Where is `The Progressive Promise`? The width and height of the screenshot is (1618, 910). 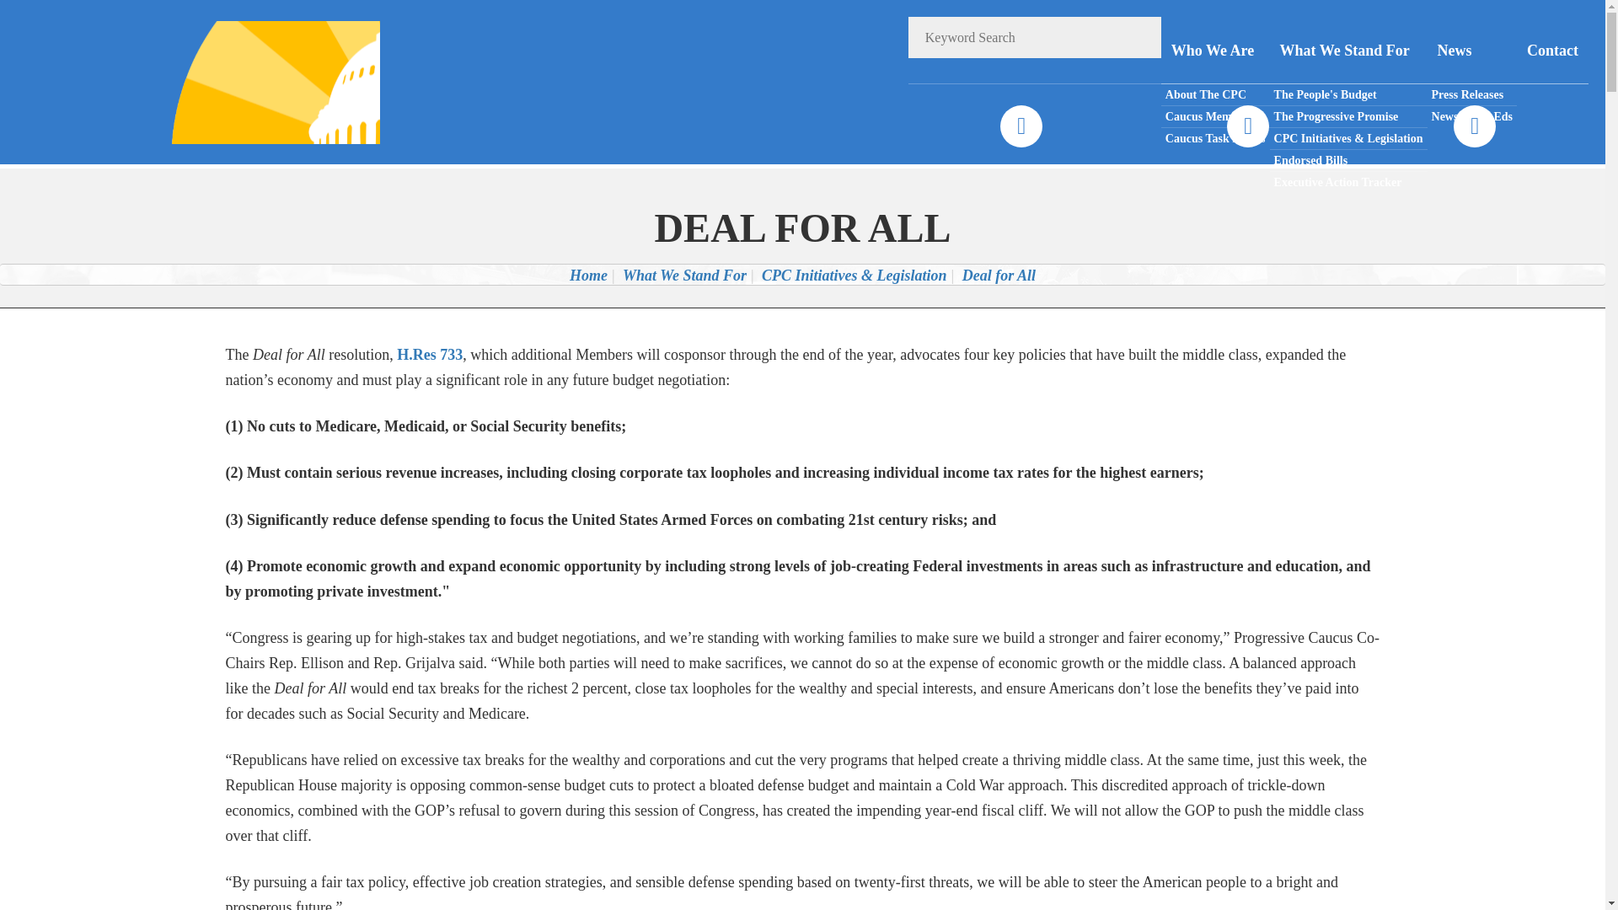
The Progressive Promise is located at coordinates (1348, 117).